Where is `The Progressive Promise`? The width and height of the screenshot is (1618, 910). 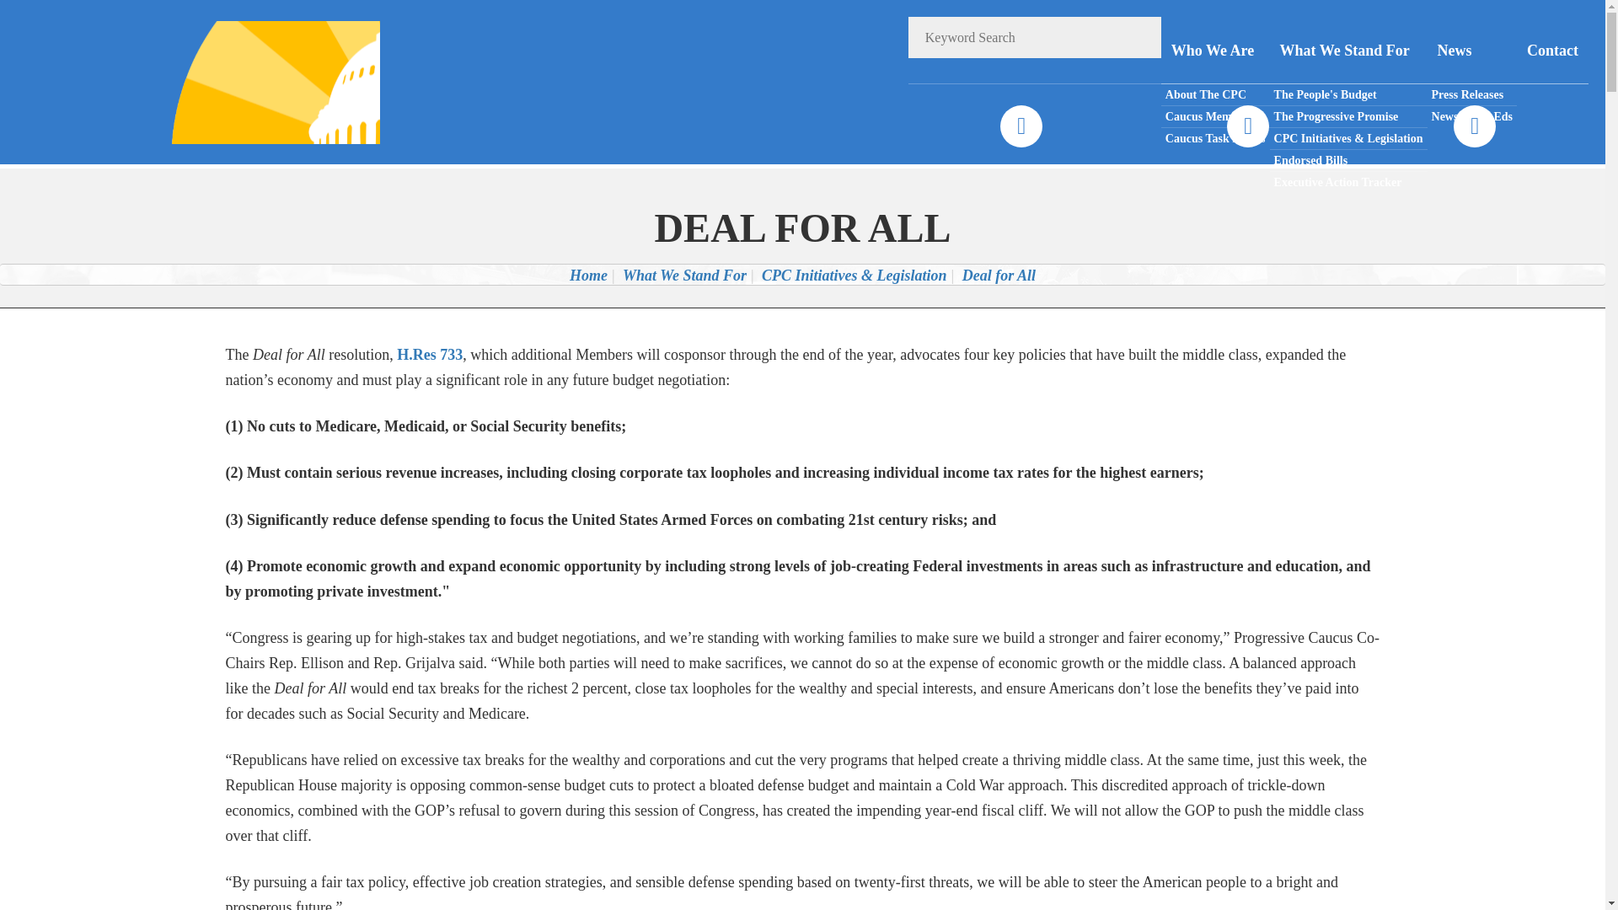
The Progressive Promise is located at coordinates (1348, 117).